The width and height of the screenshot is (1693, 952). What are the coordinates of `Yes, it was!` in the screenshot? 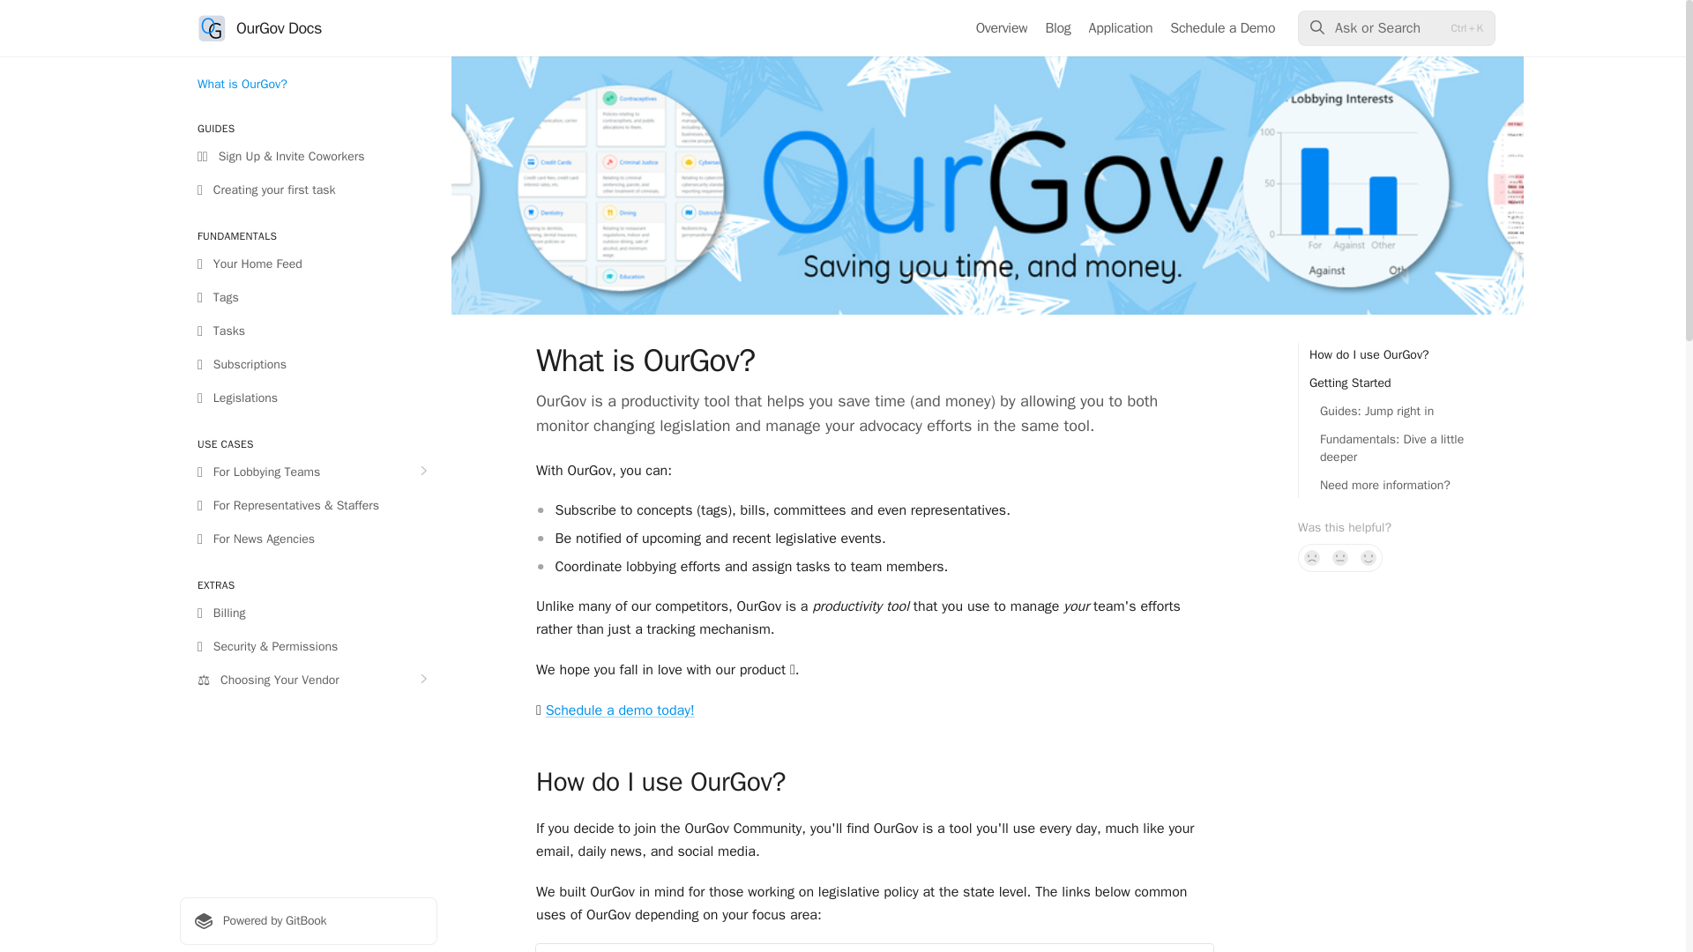 It's located at (1369, 557).